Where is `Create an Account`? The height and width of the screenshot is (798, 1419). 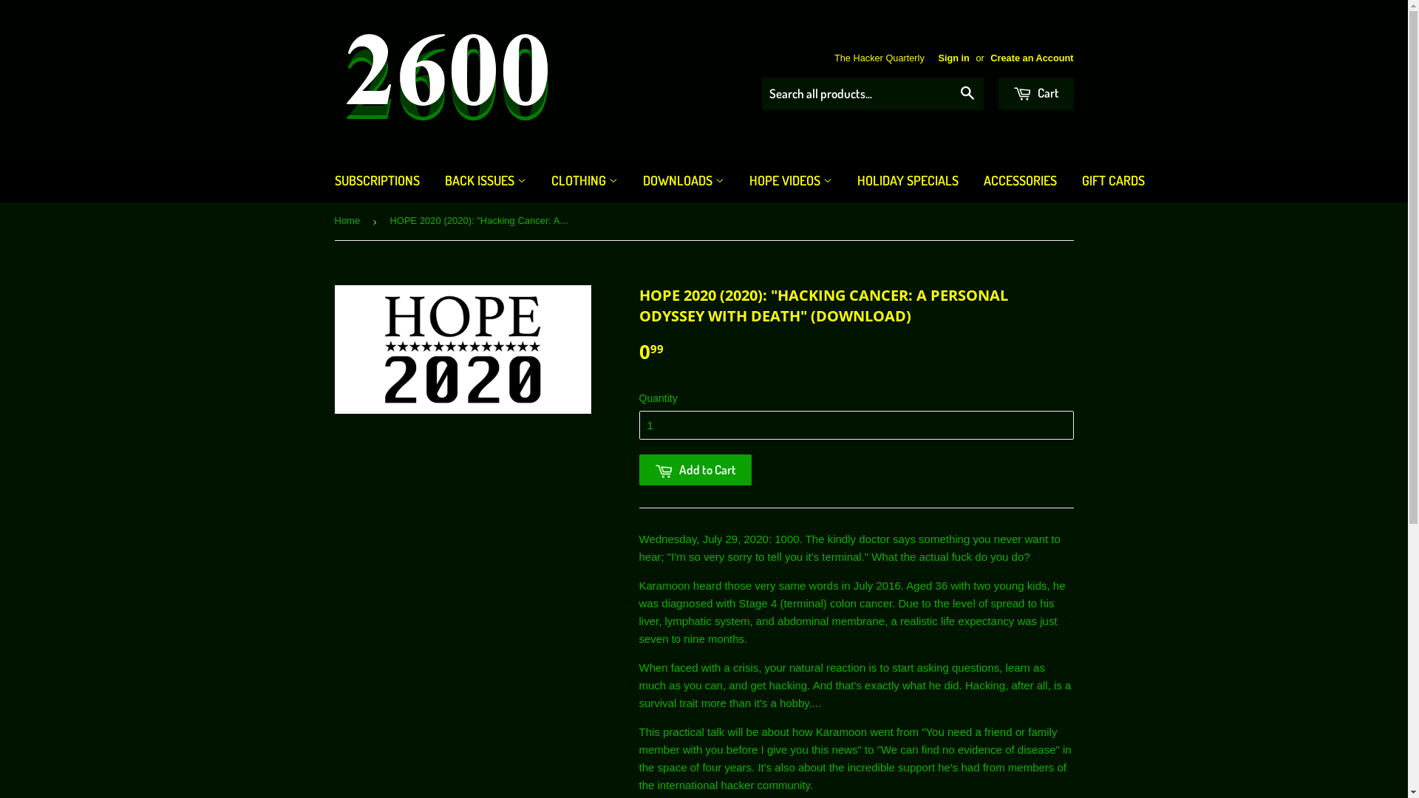 Create an Account is located at coordinates (1032, 58).